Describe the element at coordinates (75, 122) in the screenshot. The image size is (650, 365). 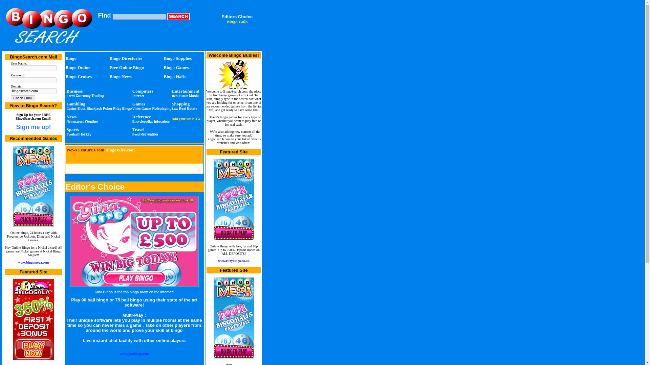
I see `Newspapers` at that location.